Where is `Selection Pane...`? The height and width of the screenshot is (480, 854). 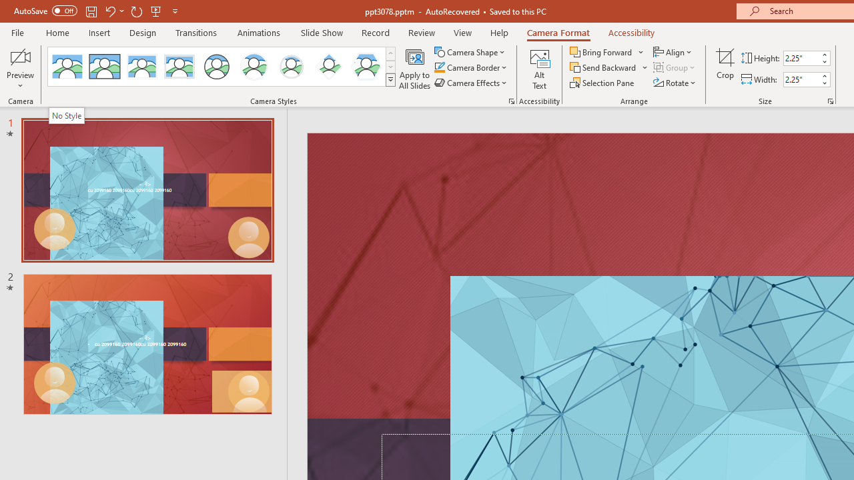 Selection Pane... is located at coordinates (603, 83).